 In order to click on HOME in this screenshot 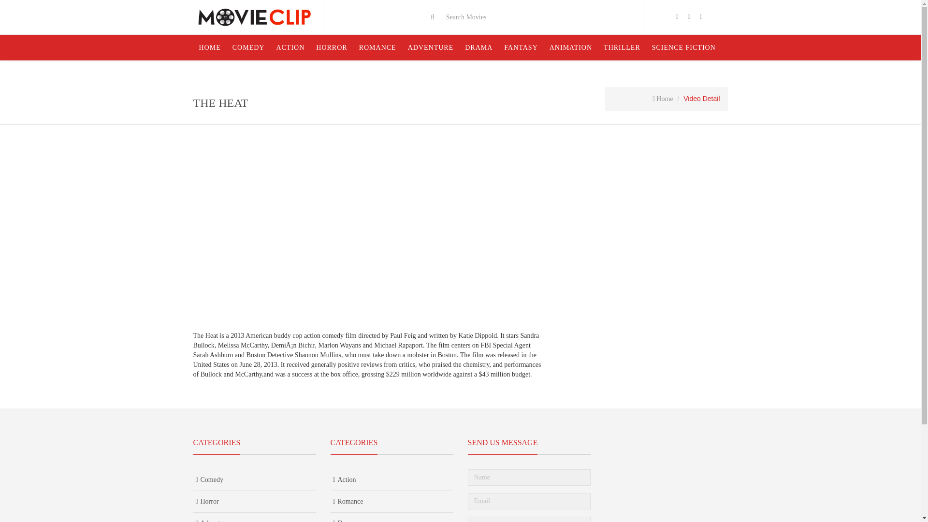, I will do `click(210, 47)`.